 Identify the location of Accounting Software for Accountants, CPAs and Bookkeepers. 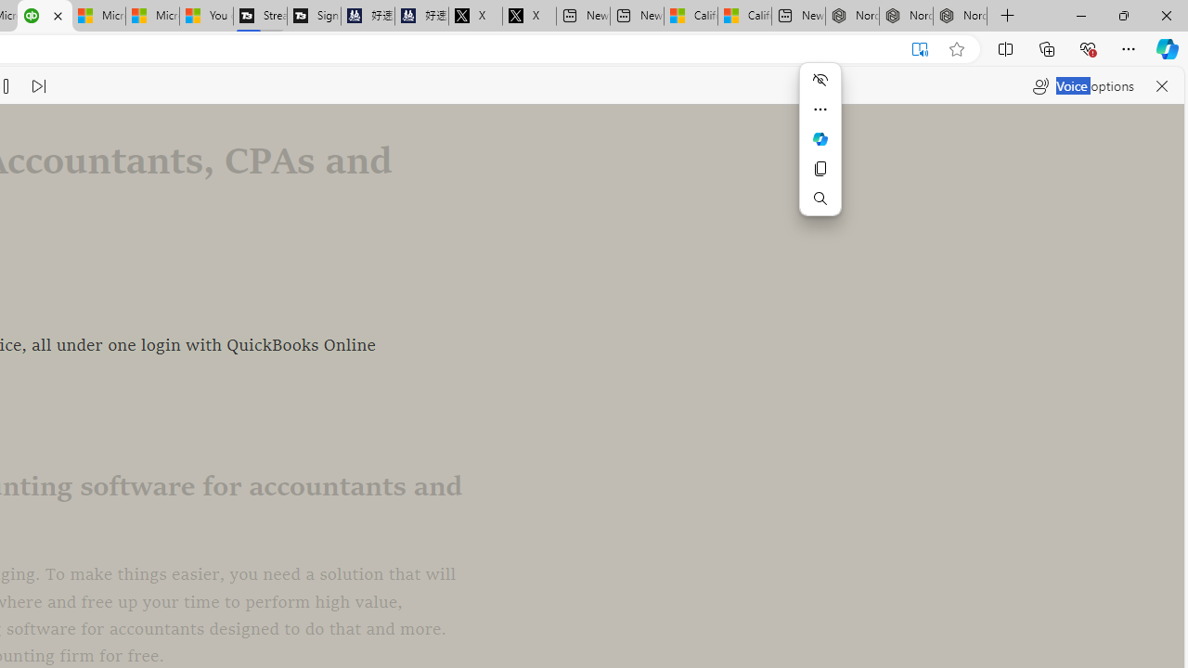
(45, 17).